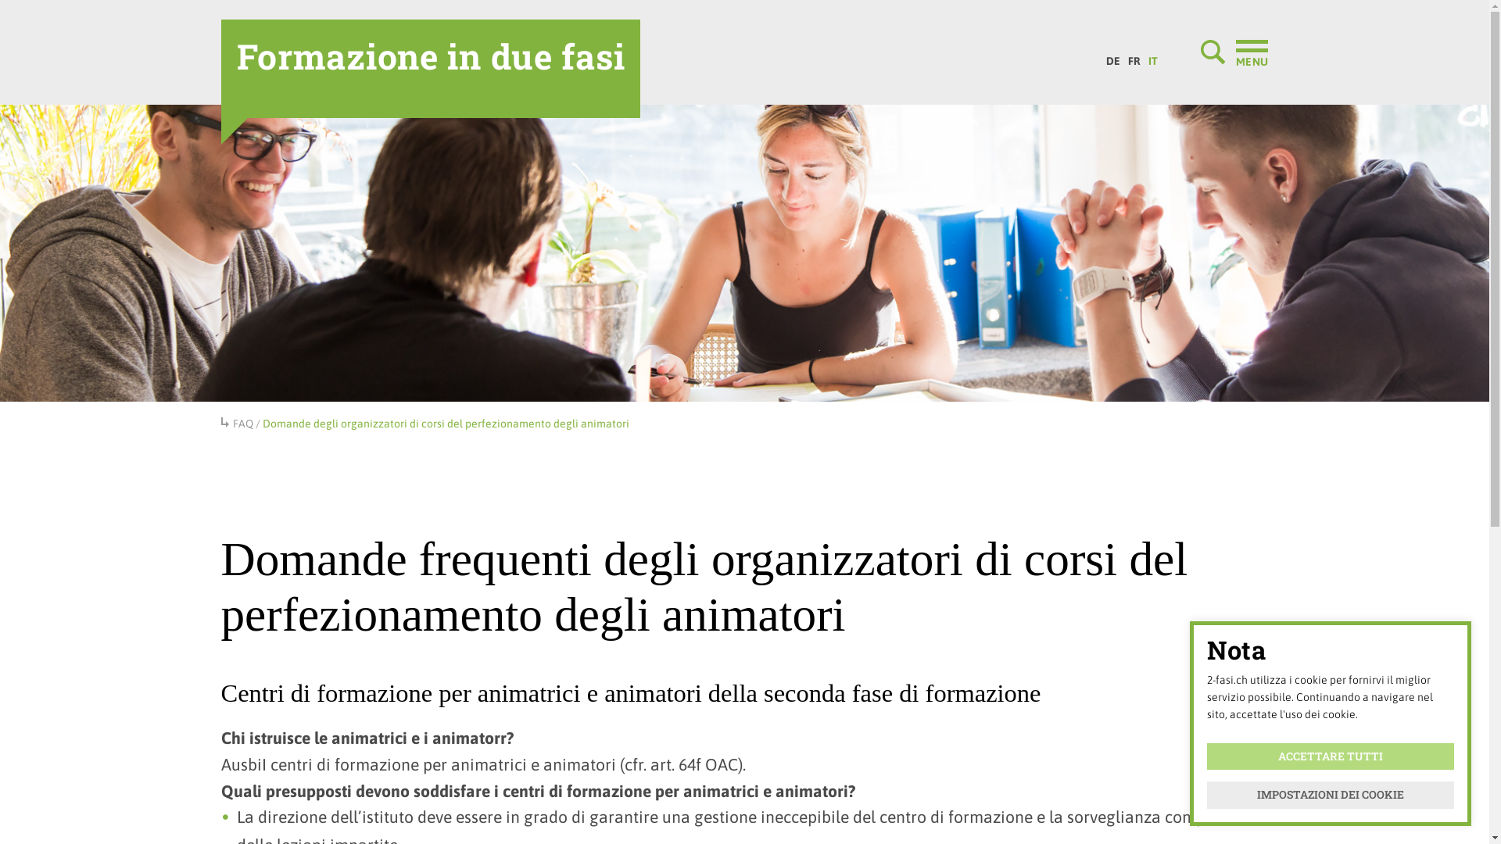 The width and height of the screenshot is (1501, 844). What do you see at coordinates (1331, 756) in the screenshot?
I see `ACCETTARE TUTTI` at bounding box center [1331, 756].